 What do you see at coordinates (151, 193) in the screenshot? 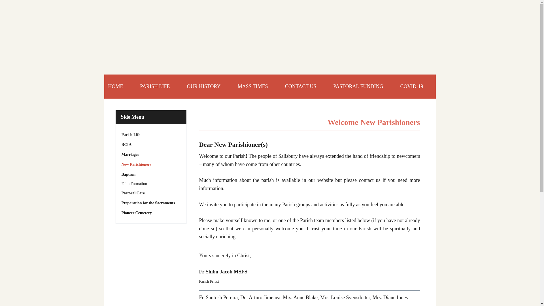
I see `Pastoral Care` at bounding box center [151, 193].